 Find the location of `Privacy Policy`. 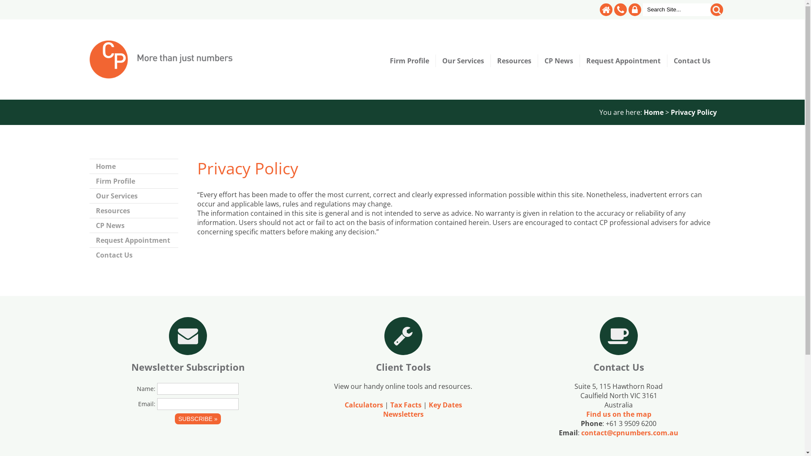

Privacy Policy is located at coordinates (694, 112).